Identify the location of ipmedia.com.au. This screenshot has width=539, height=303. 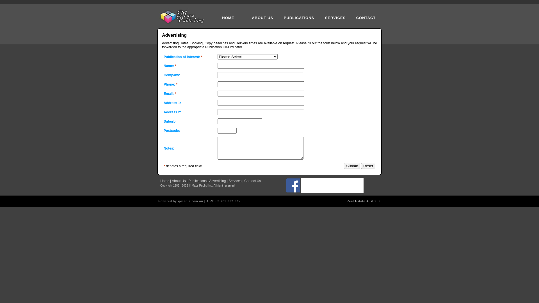
(190, 201).